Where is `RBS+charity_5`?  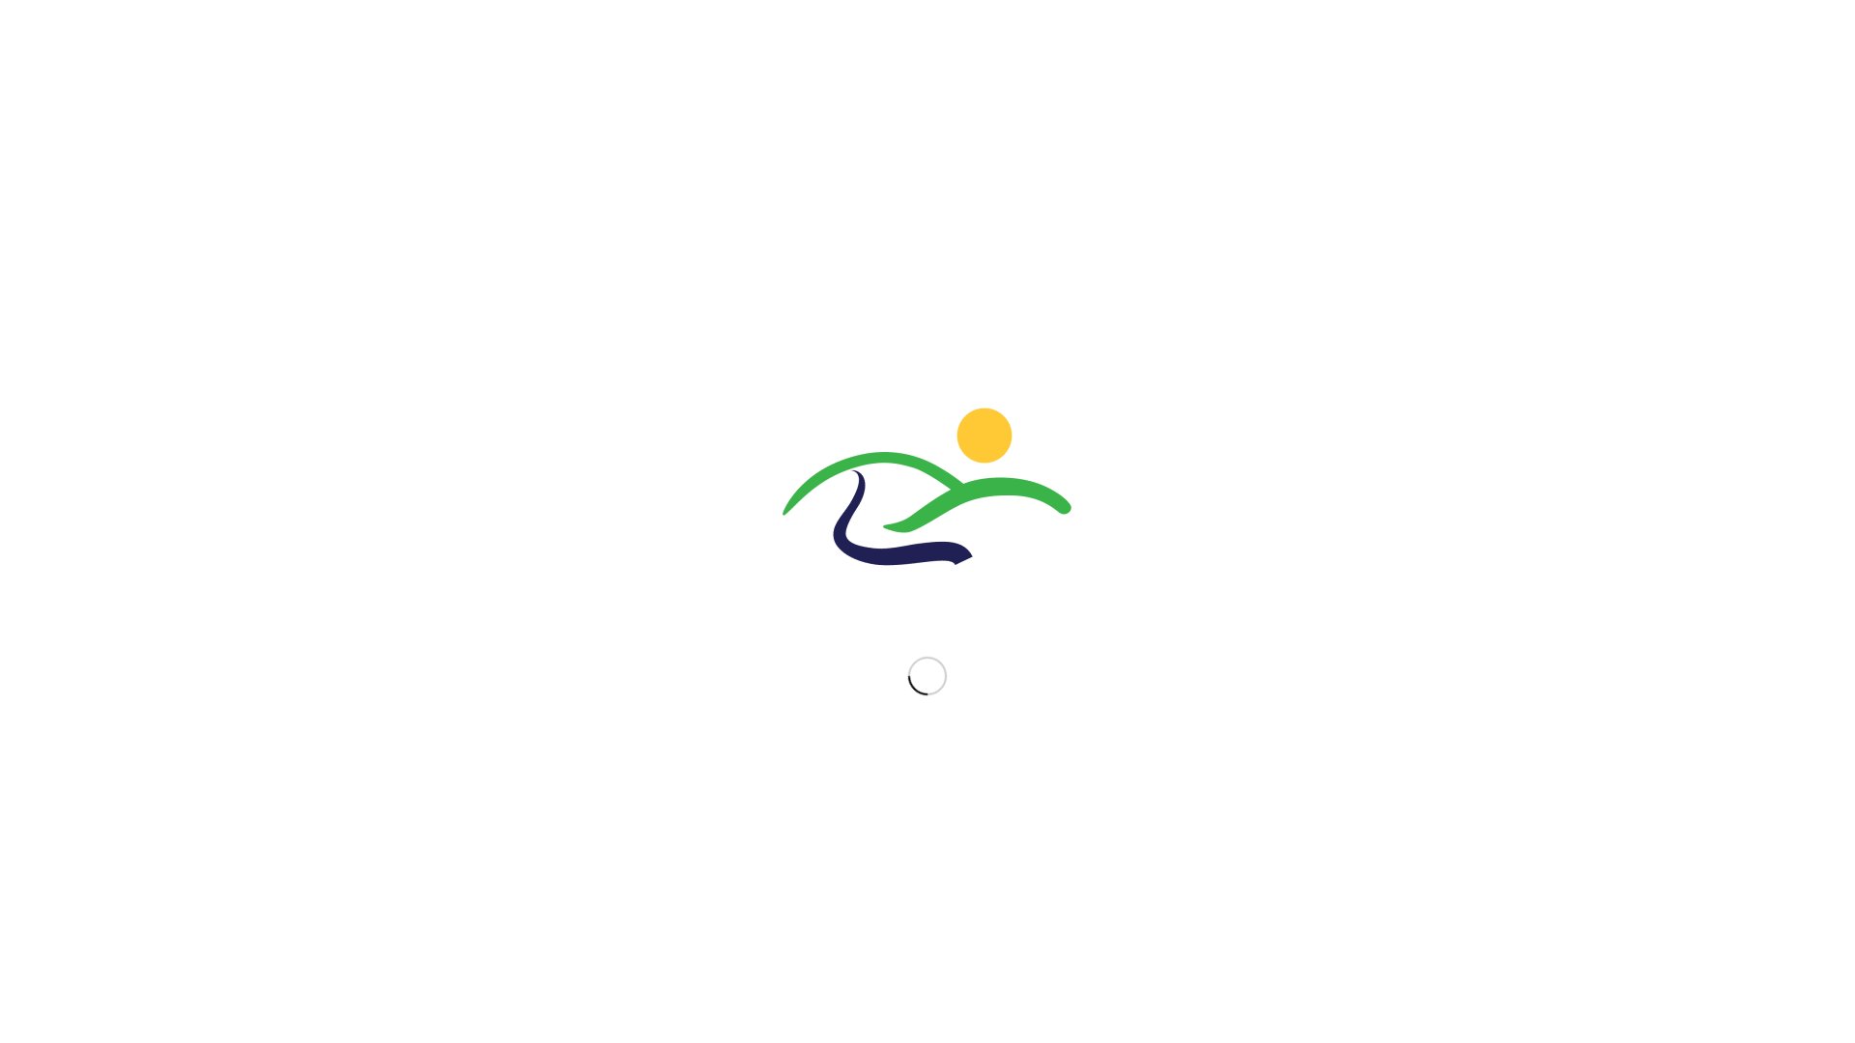 RBS+charity_5 is located at coordinates (647, 88).